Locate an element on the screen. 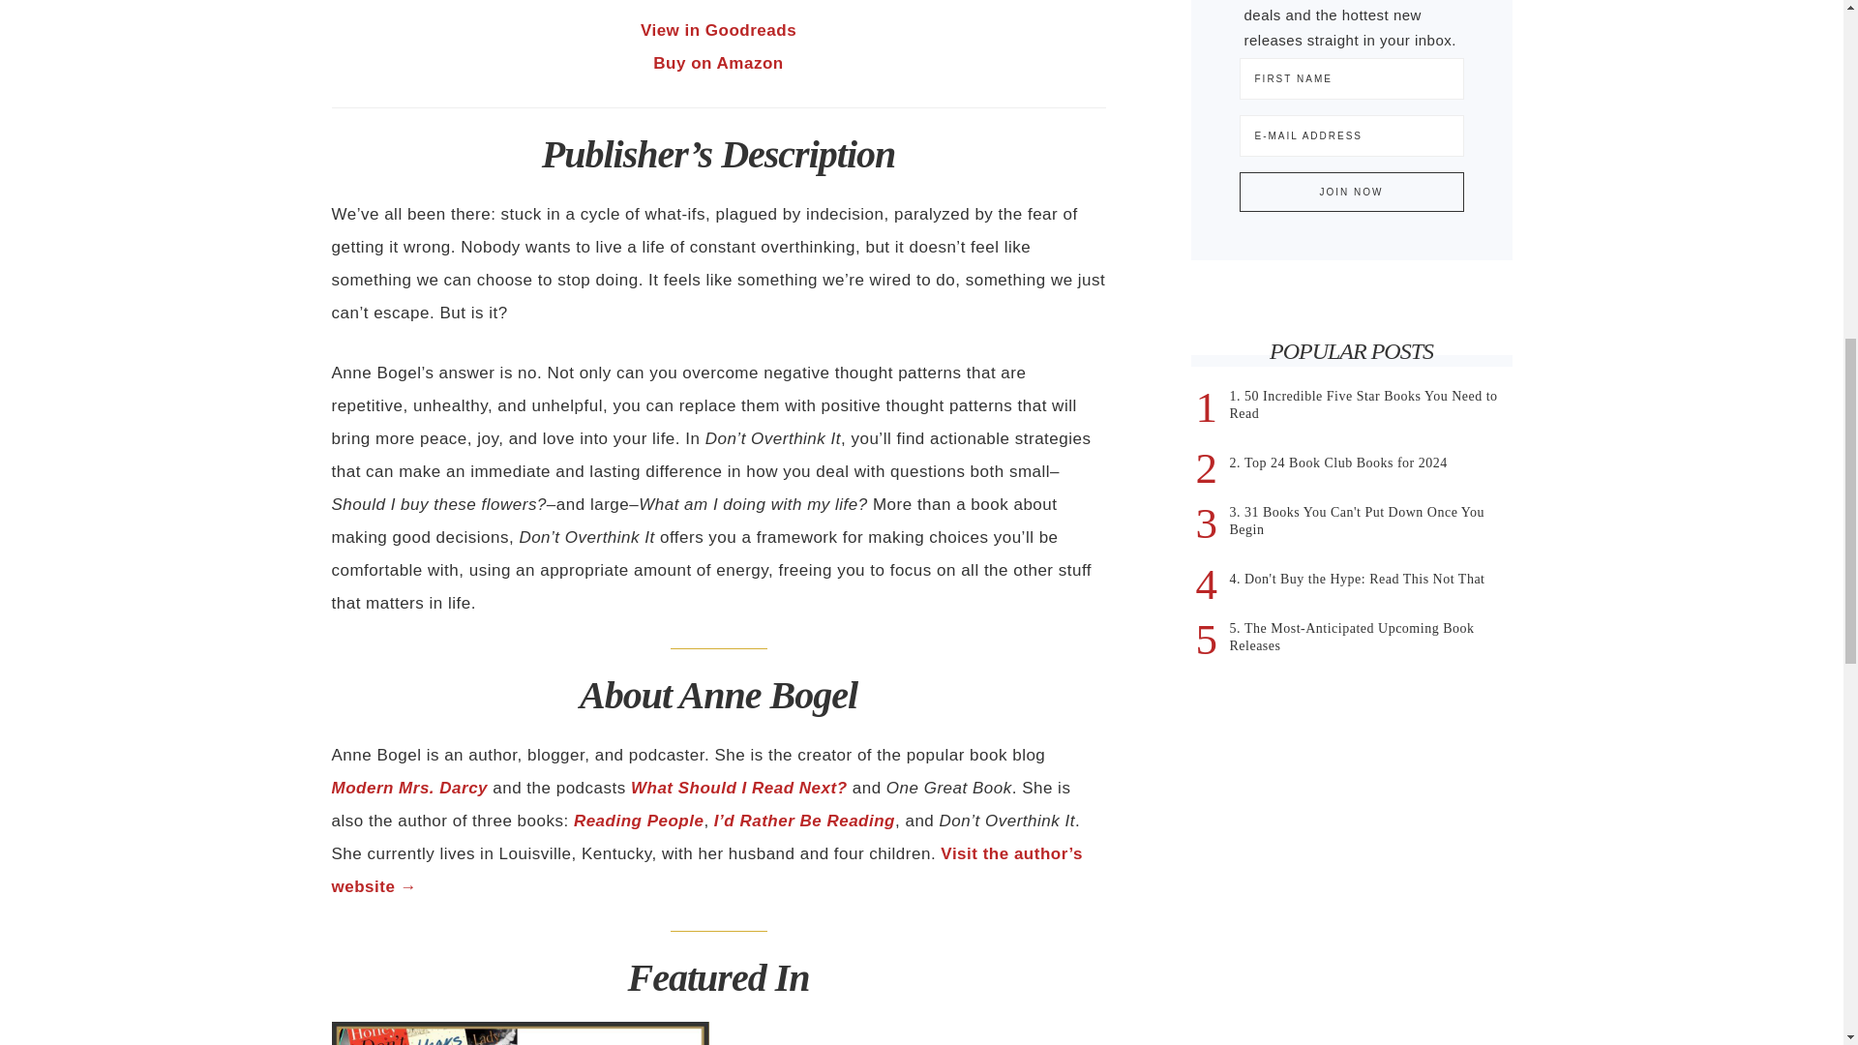 The image size is (1858, 1045). View in Goodreads is located at coordinates (718, 30).